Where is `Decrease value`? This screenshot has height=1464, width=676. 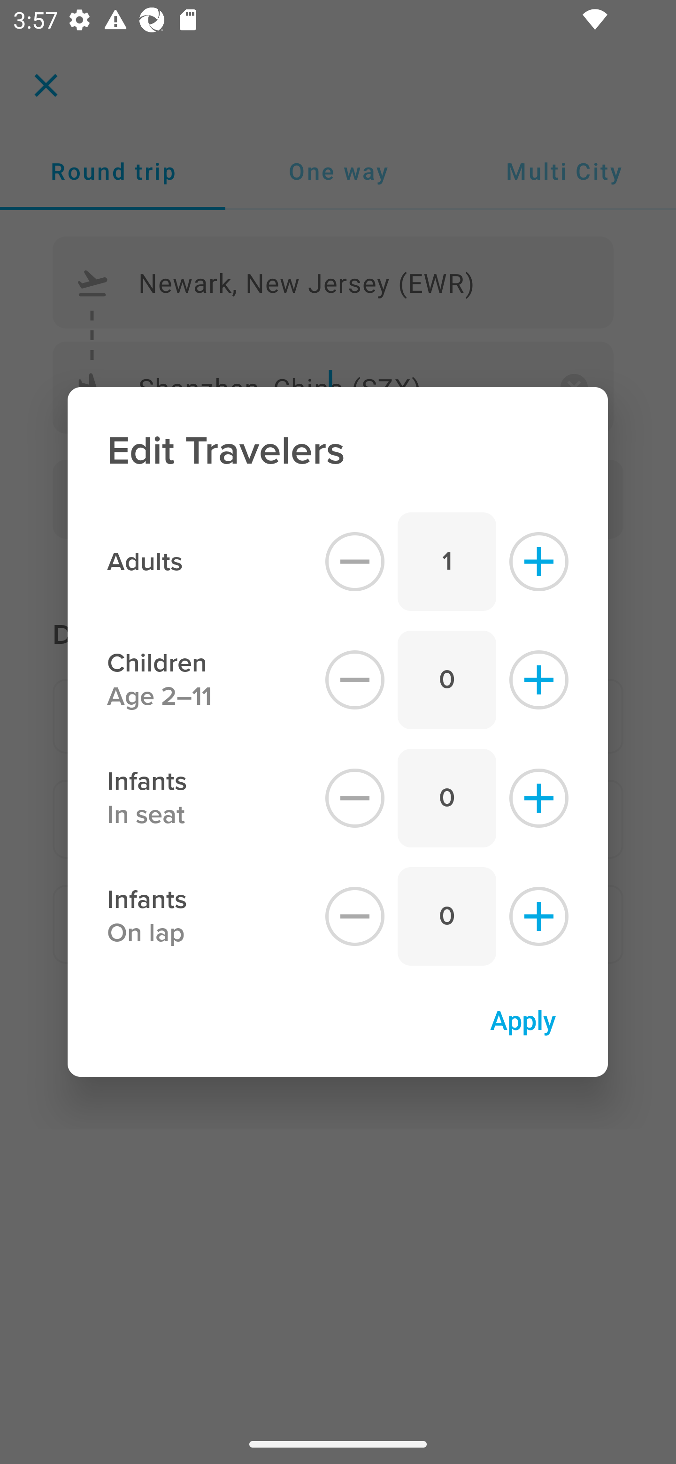
Decrease value is located at coordinates (355, 561).